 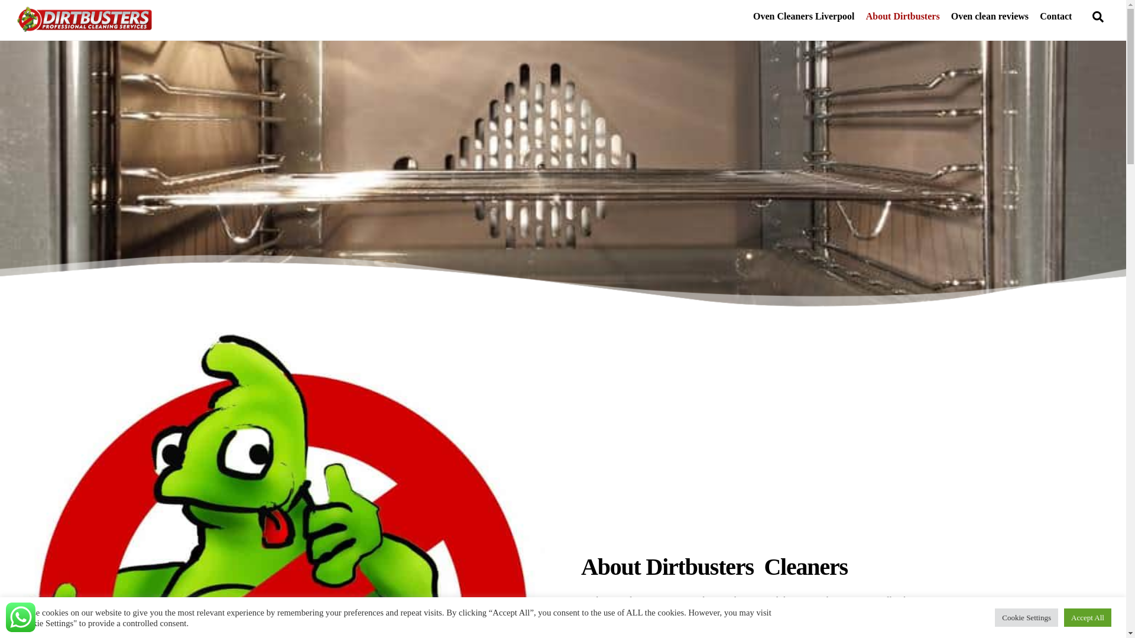 I want to click on Oven Cleaners Liverpool, so click(x=803, y=17).